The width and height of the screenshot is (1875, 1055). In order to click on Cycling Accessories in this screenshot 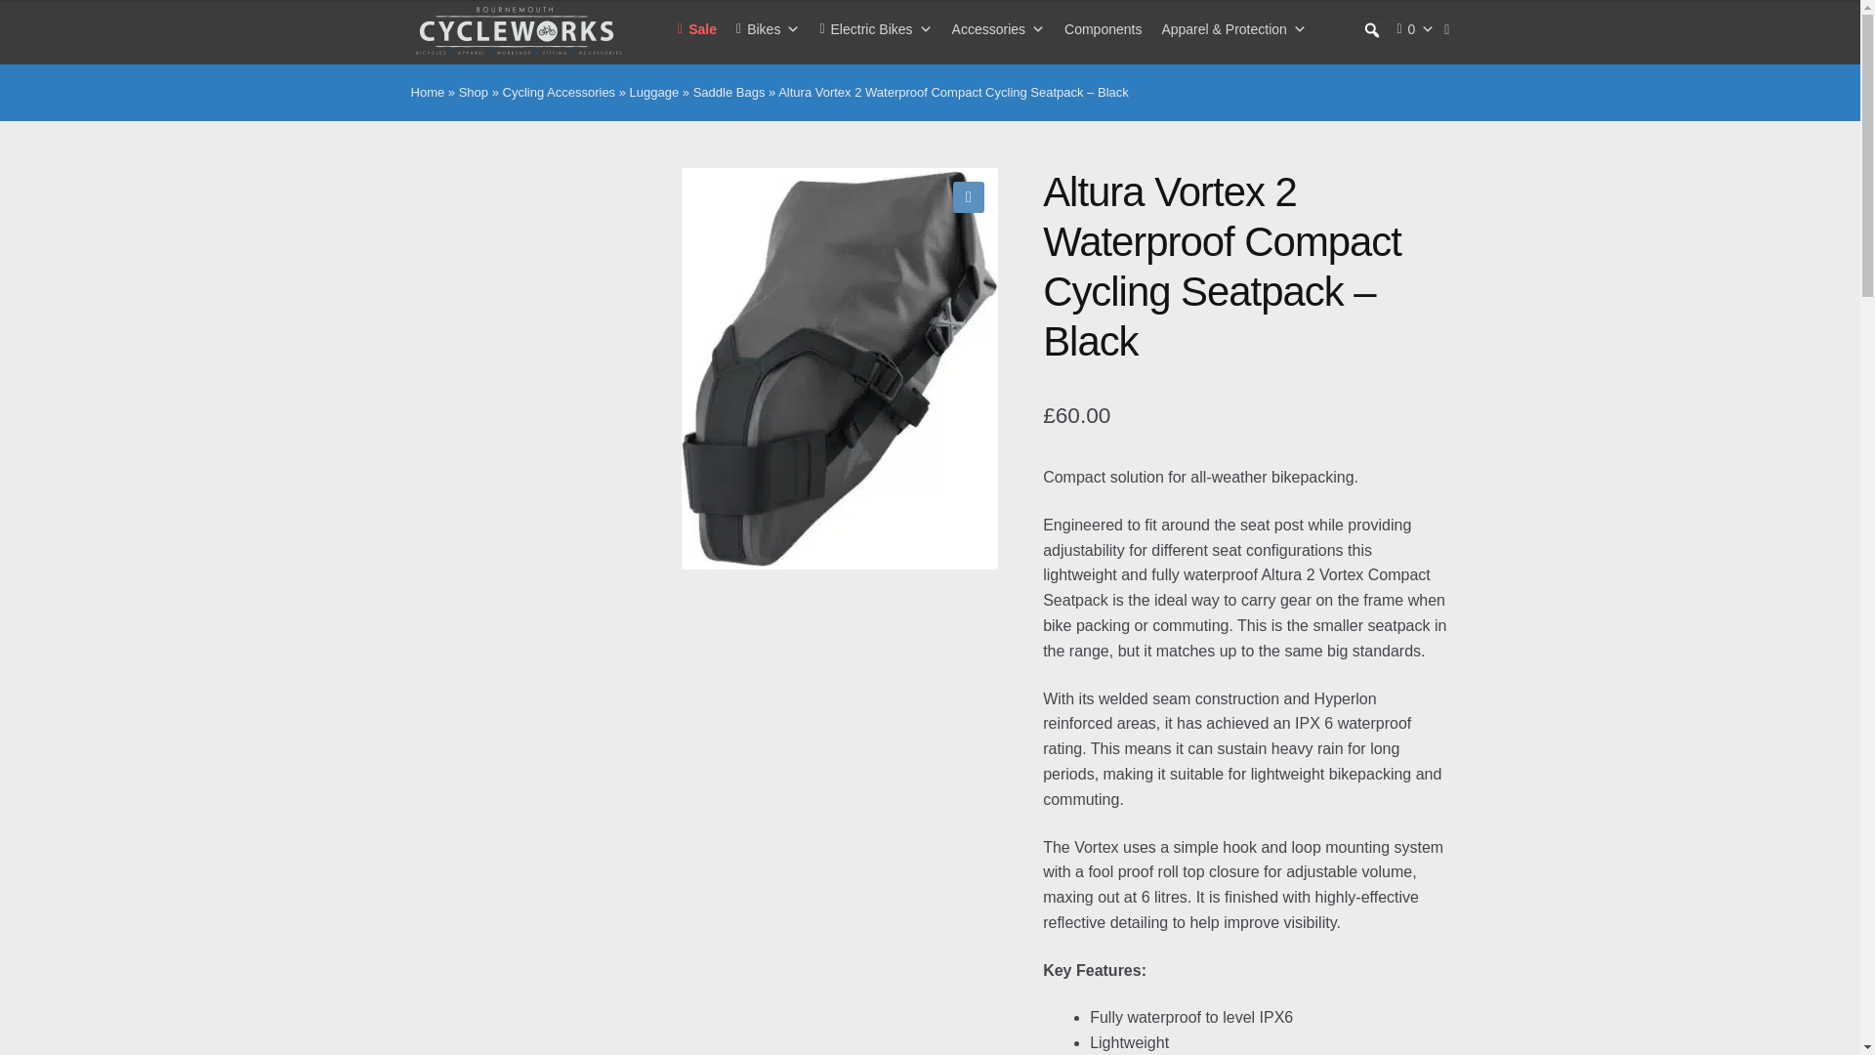, I will do `click(998, 29)`.